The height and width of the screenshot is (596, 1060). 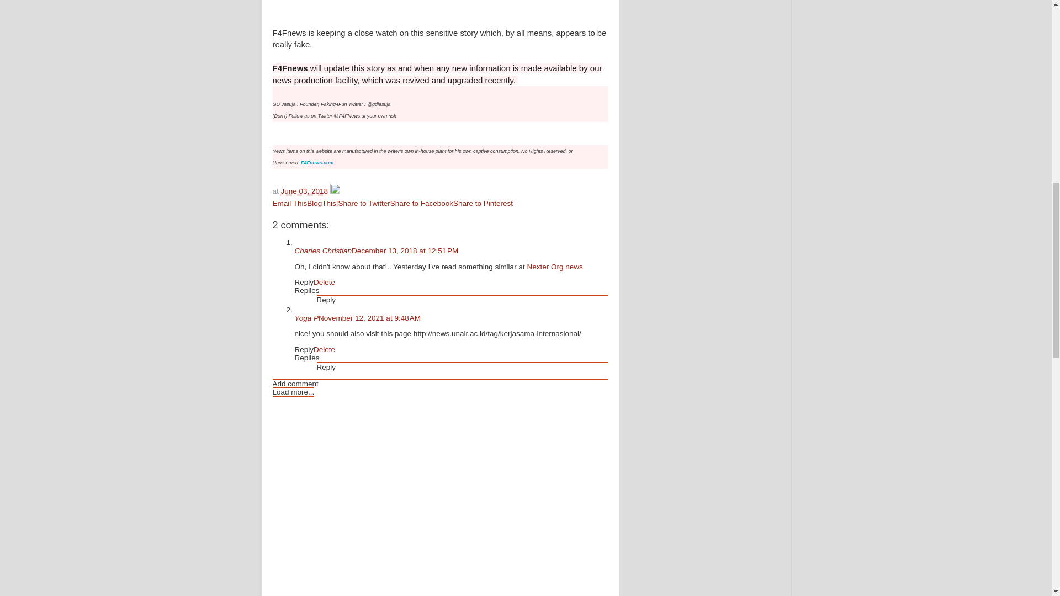 What do you see at coordinates (483, 203) in the screenshot?
I see `Share to Pinterest` at bounding box center [483, 203].